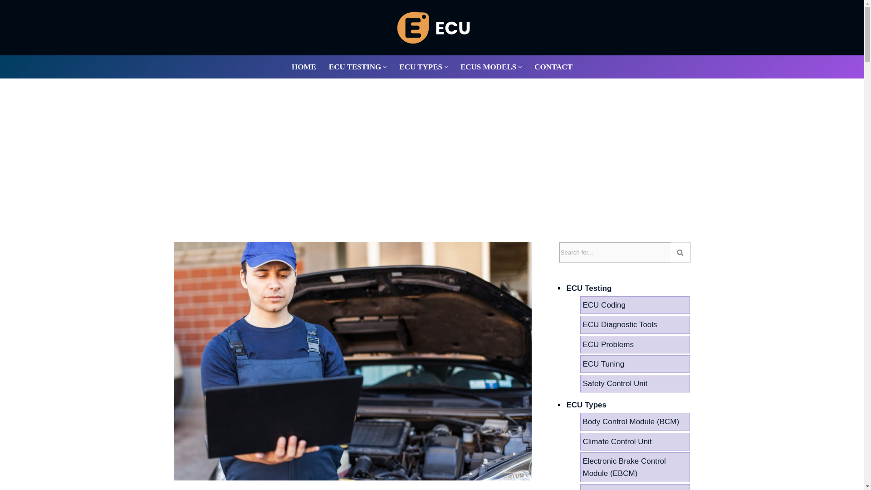 The width and height of the screenshot is (871, 490). What do you see at coordinates (553, 67) in the screenshot?
I see `CONTACT` at bounding box center [553, 67].